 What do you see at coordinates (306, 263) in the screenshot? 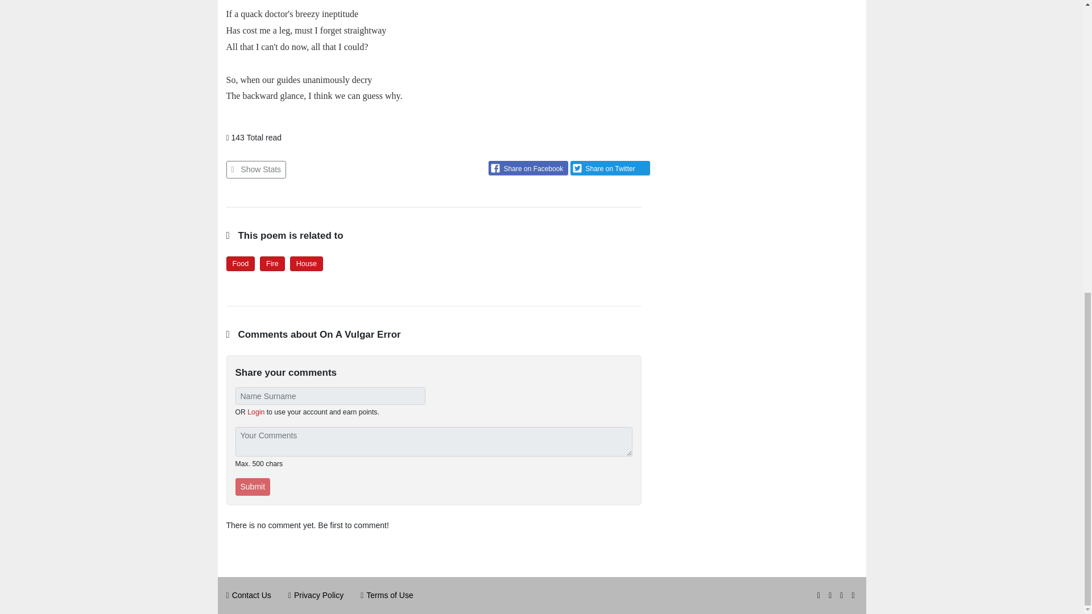
I see `House` at bounding box center [306, 263].